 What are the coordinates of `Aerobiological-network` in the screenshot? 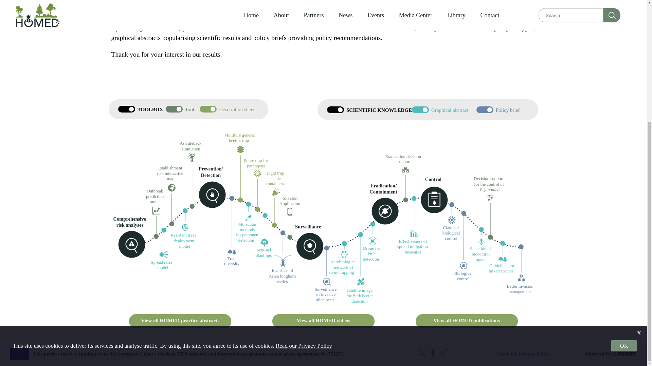 It's located at (344, 262).